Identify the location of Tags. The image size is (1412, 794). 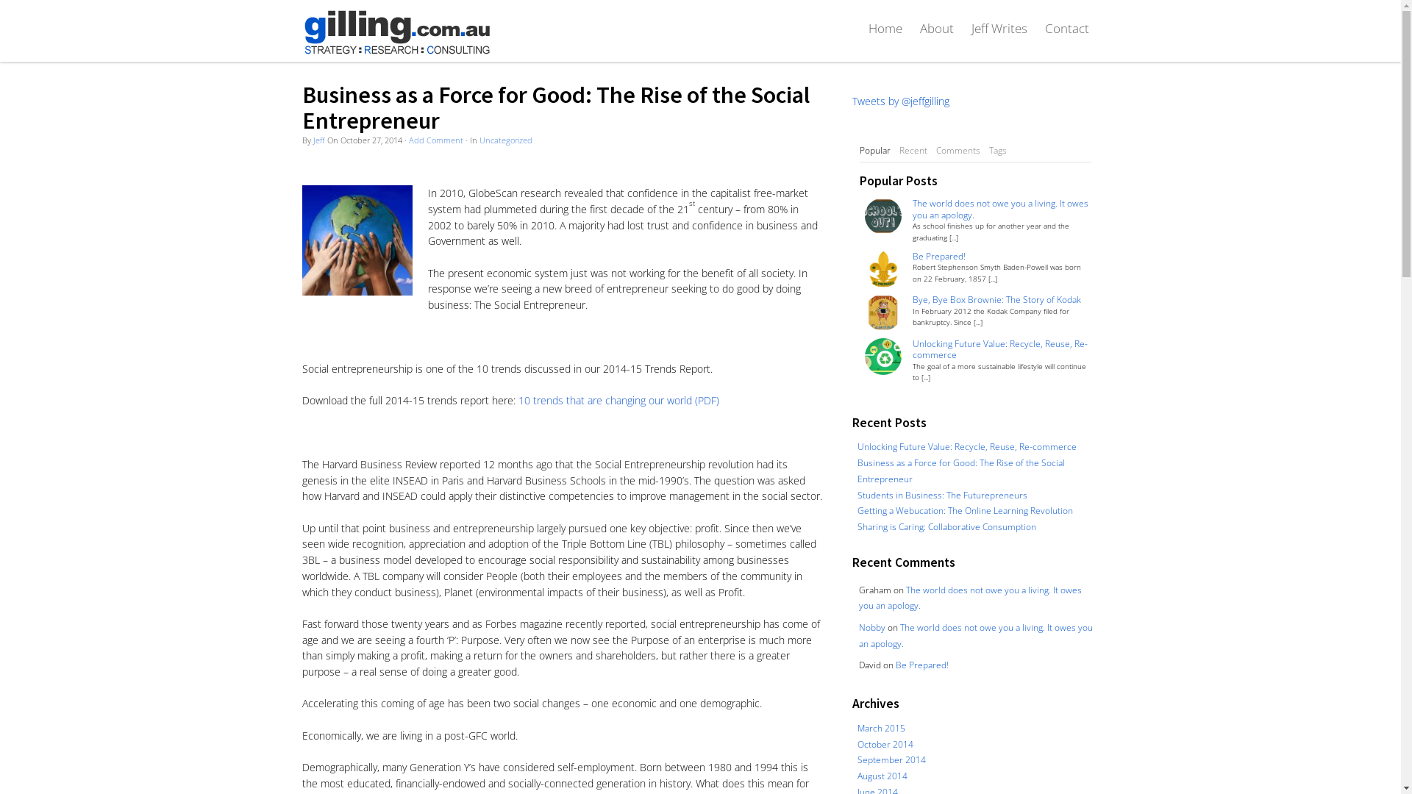
(998, 151).